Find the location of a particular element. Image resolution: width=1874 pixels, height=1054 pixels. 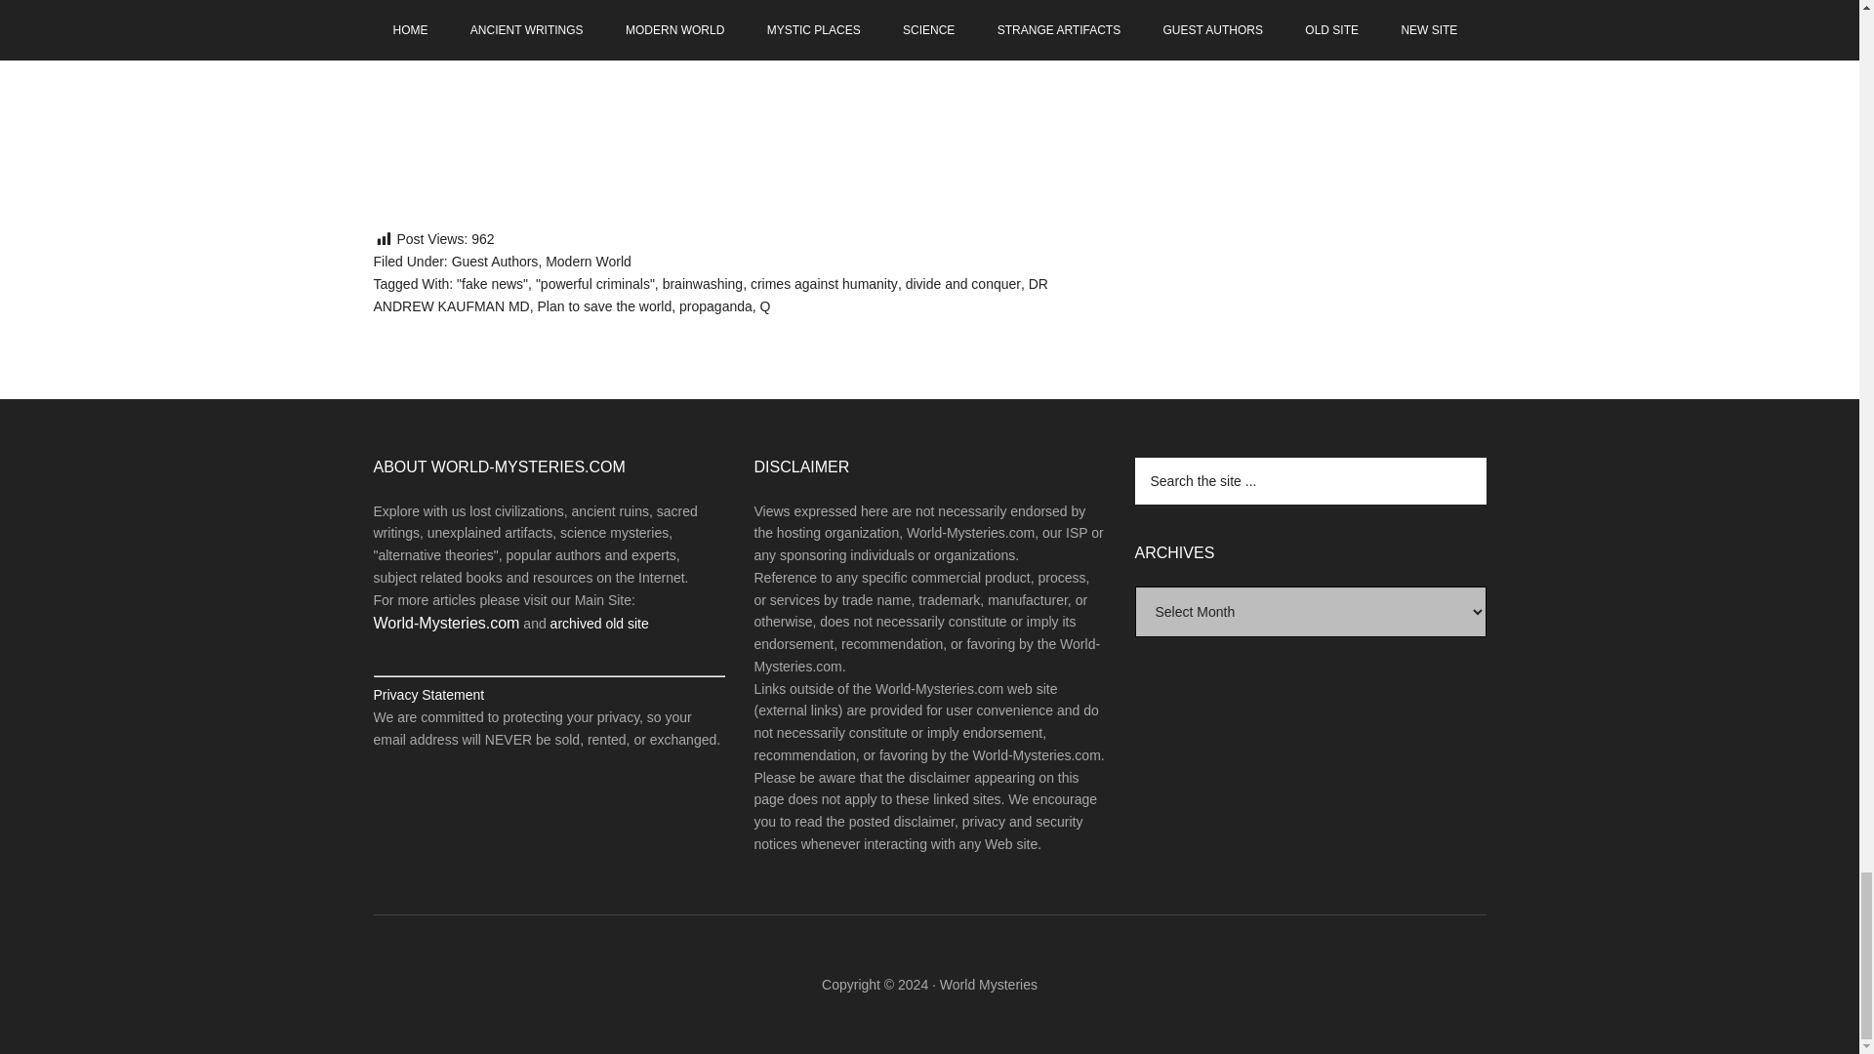

"powerful criminals" is located at coordinates (595, 283).